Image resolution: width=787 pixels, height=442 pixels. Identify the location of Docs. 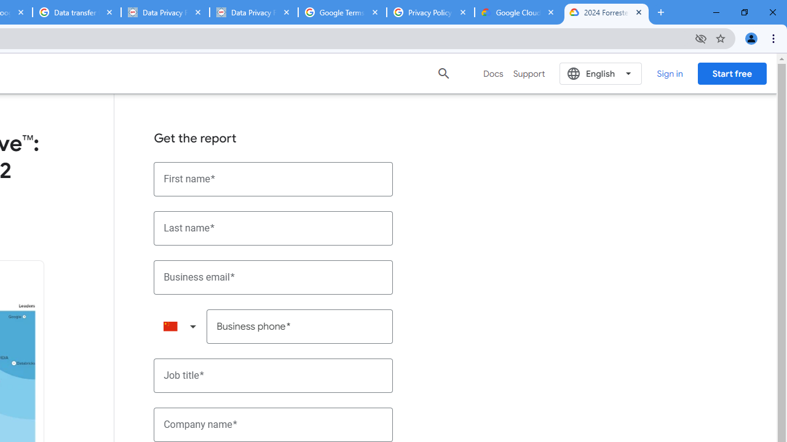
(493, 74).